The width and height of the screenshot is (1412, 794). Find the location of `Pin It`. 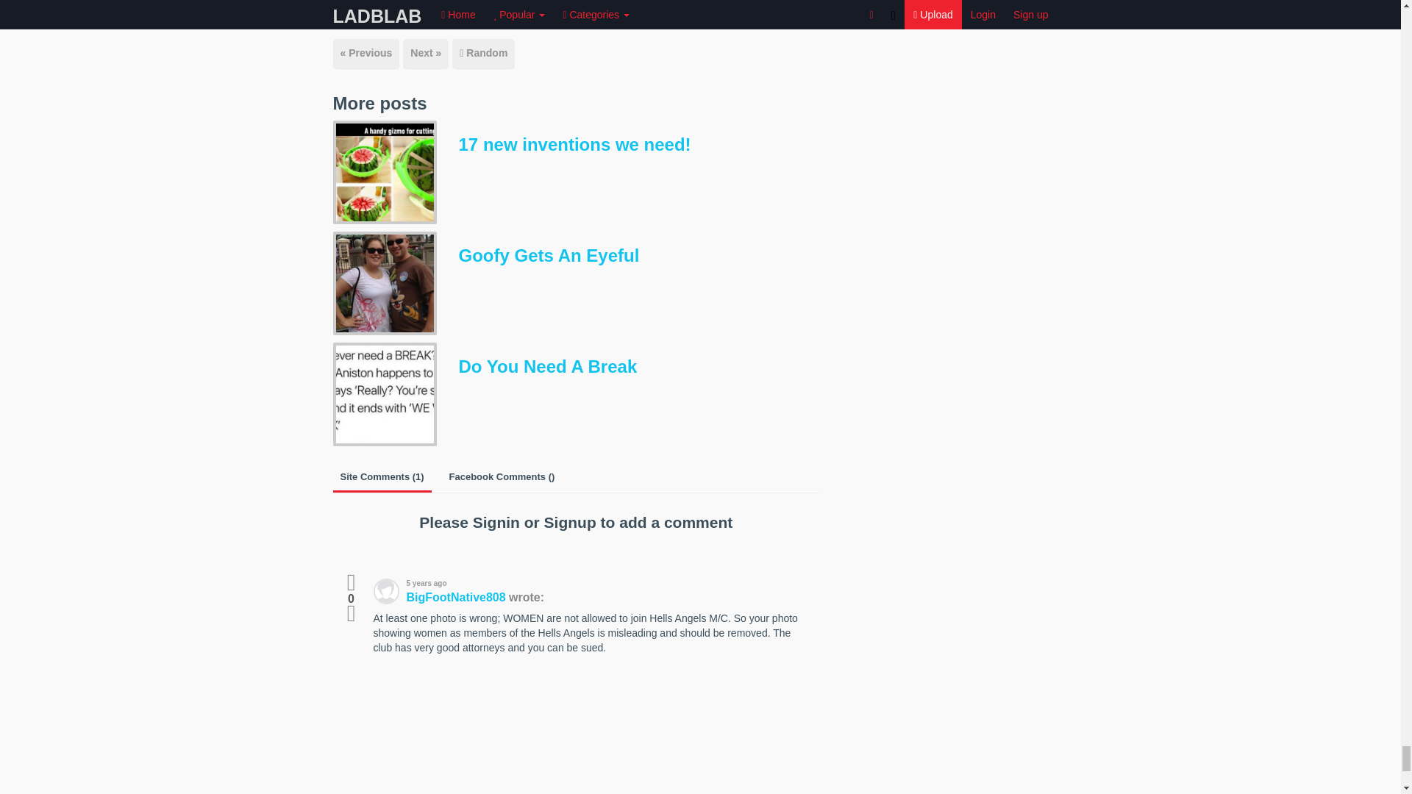

Pin It is located at coordinates (531, 13).